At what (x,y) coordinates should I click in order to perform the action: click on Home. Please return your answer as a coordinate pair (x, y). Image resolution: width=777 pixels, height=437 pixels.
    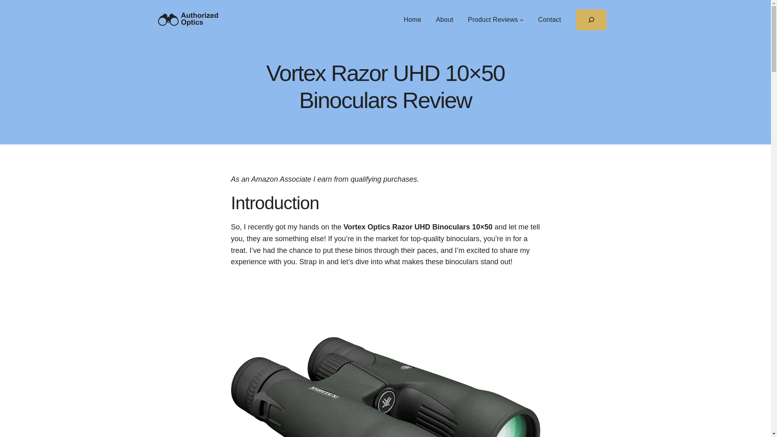
    Looking at the image, I should click on (413, 19).